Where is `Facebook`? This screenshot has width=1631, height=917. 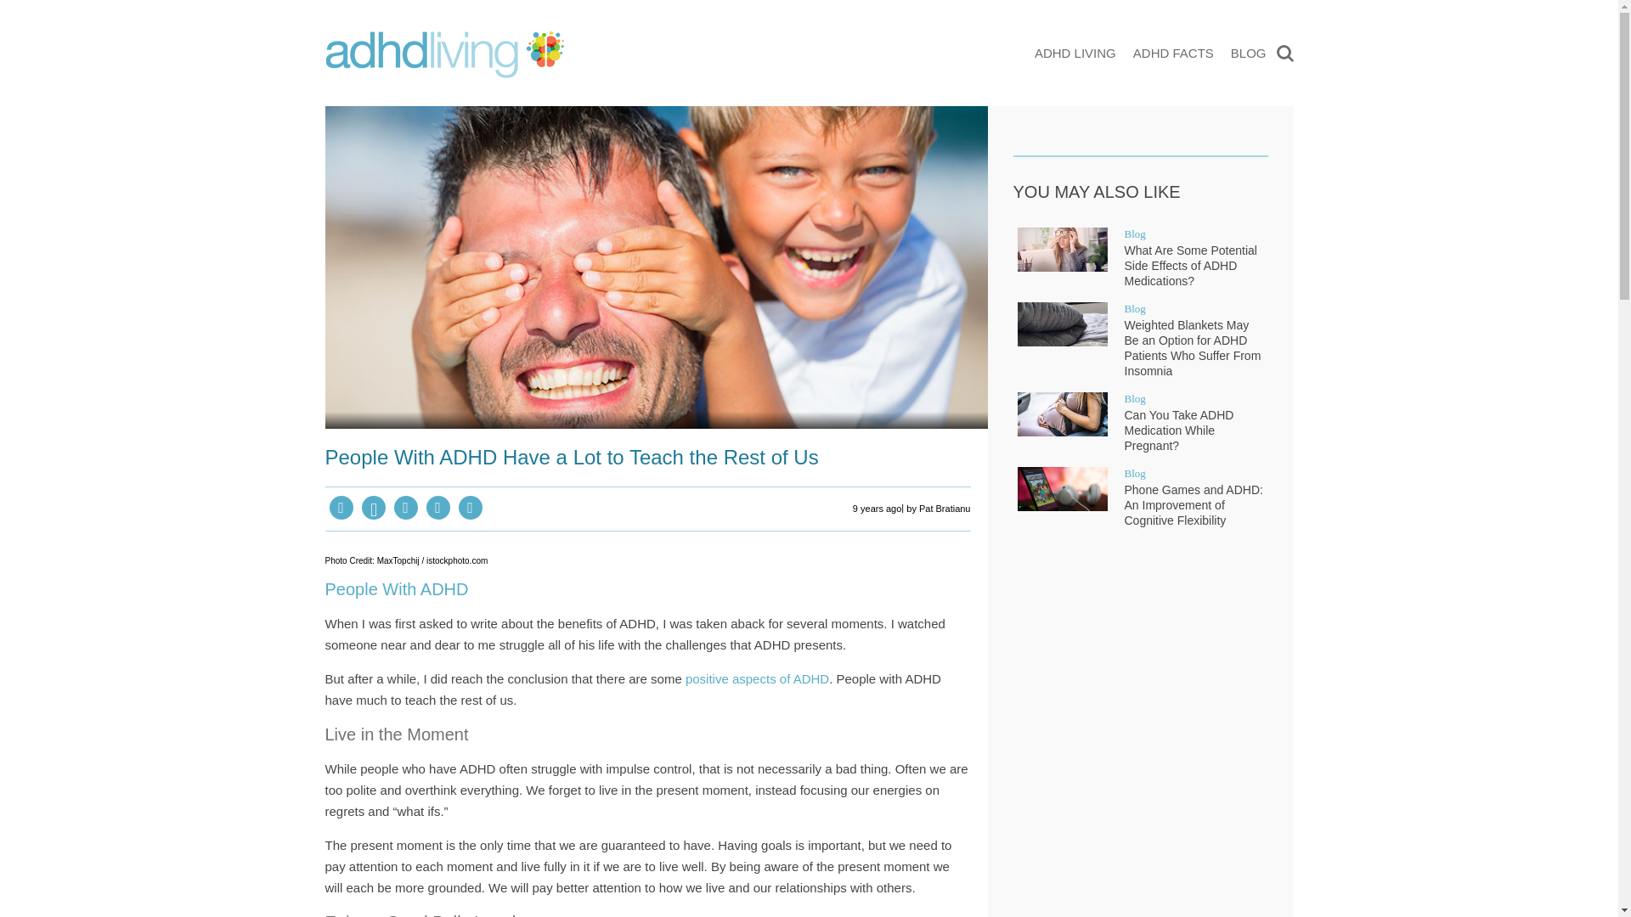 Facebook is located at coordinates (341, 508).